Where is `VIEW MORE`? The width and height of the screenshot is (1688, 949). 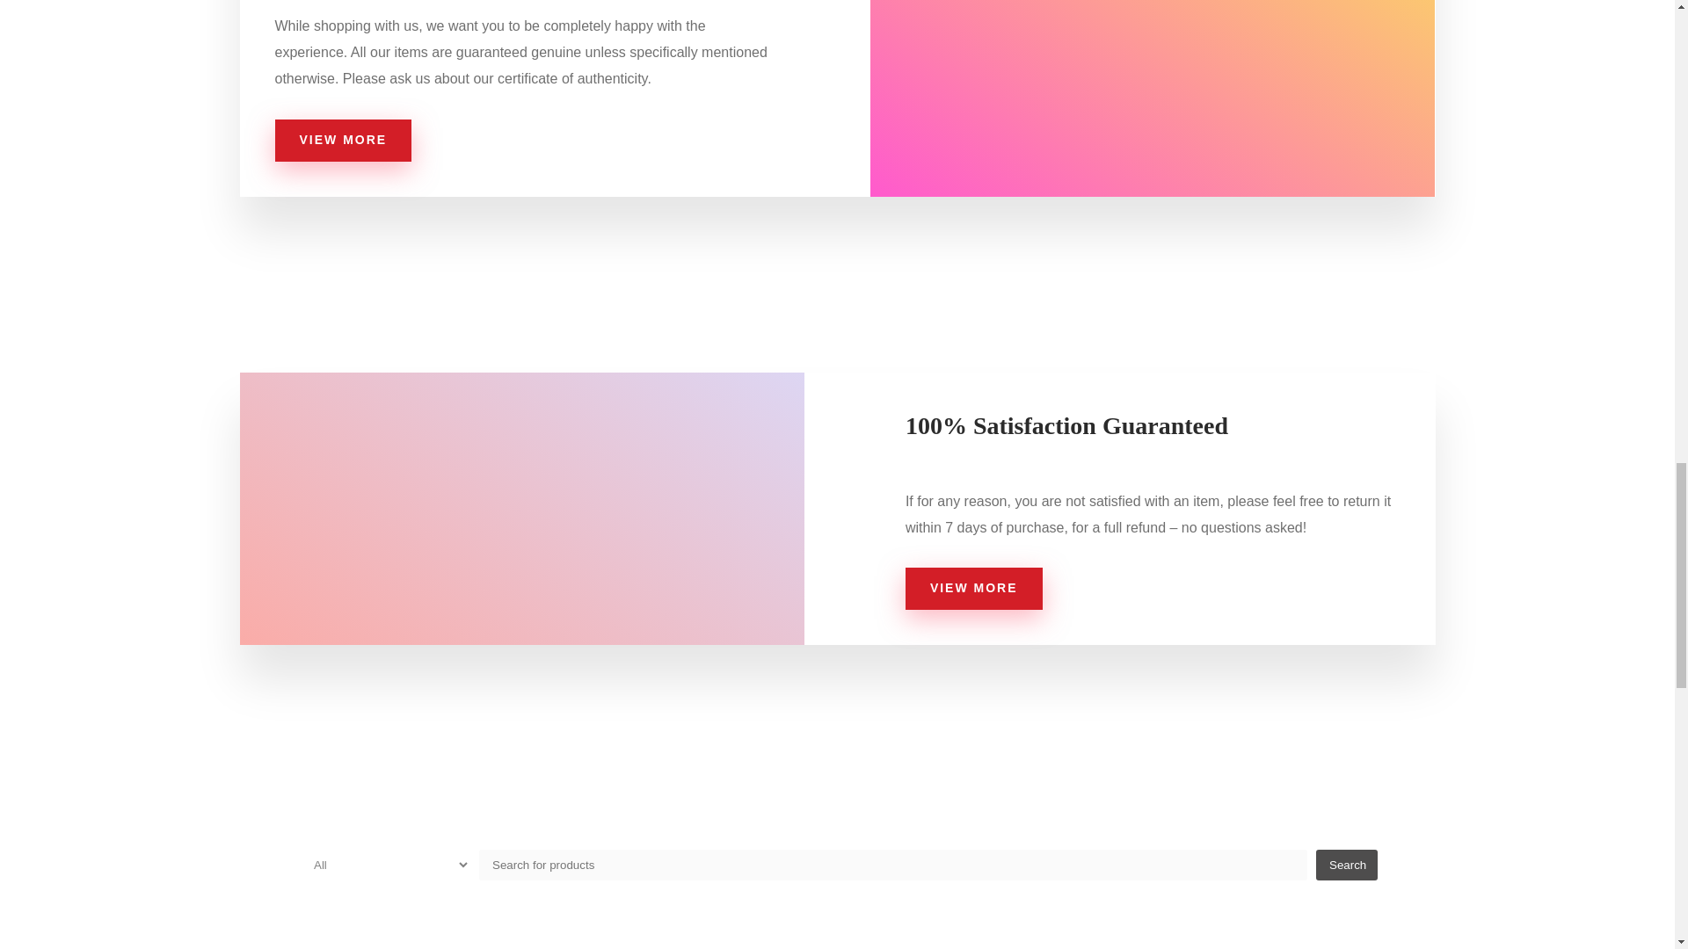
VIEW MORE is located at coordinates (974, 589).